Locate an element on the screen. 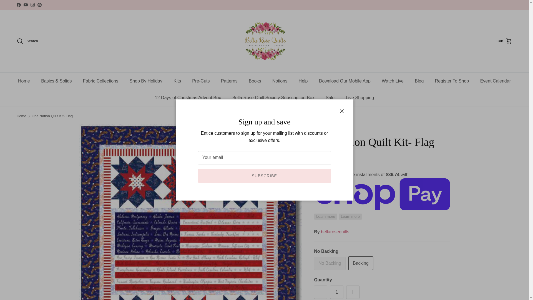  YouTube is located at coordinates (26, 4).